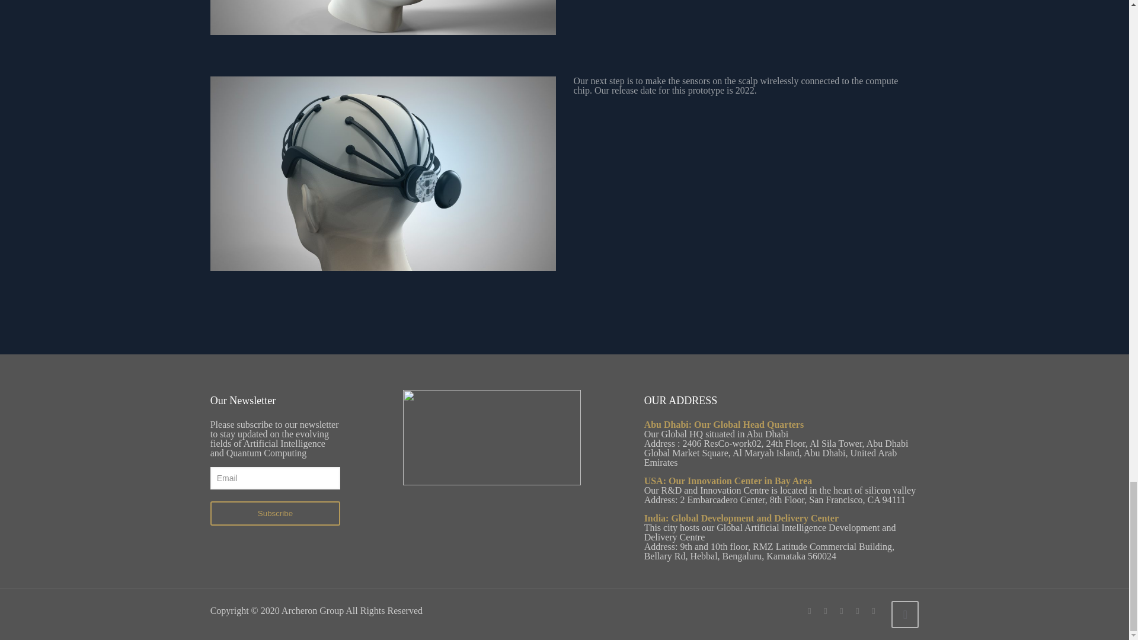  What do you see at coordinates (857, 610) in the screenshot?
I see `LinkedIn` at bounding box center [857, 610].